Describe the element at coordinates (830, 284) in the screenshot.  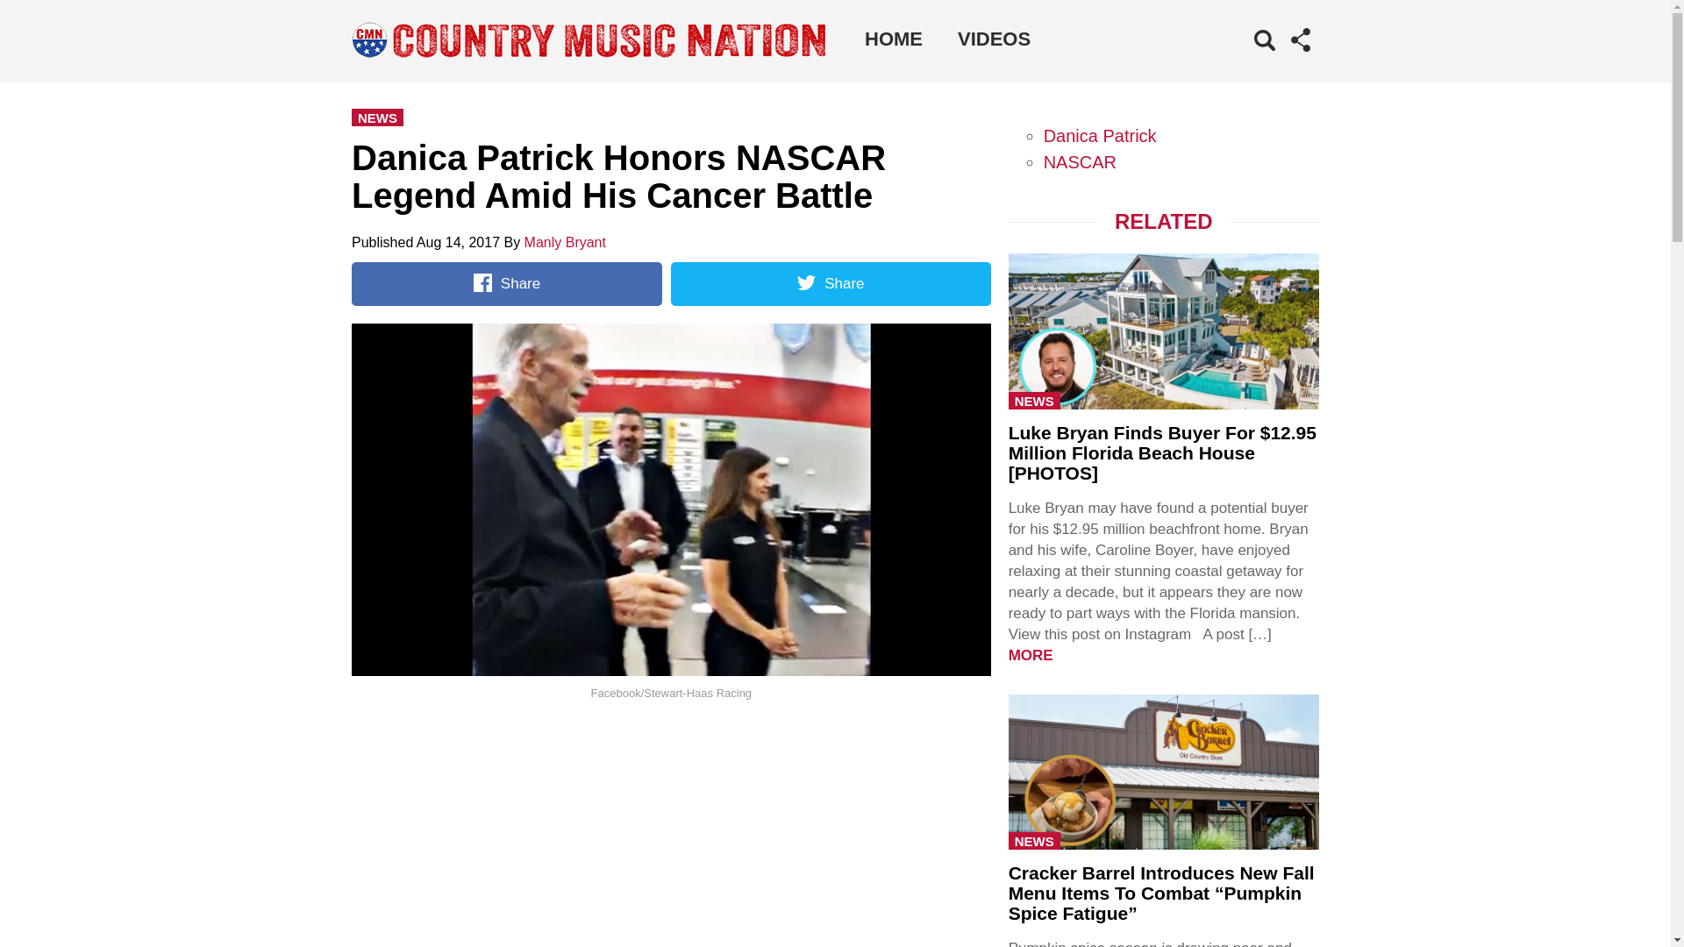
I see `Share` at that location.